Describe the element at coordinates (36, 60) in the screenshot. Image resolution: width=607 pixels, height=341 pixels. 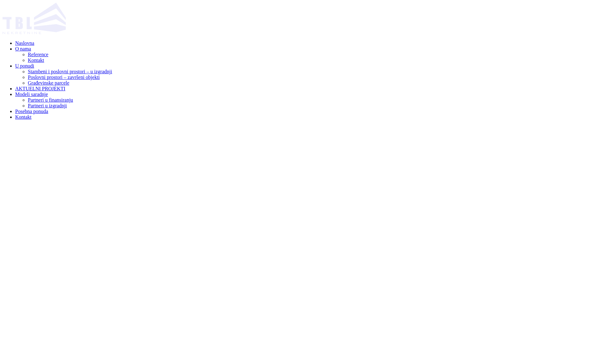
I see `Kontakt` at that location.